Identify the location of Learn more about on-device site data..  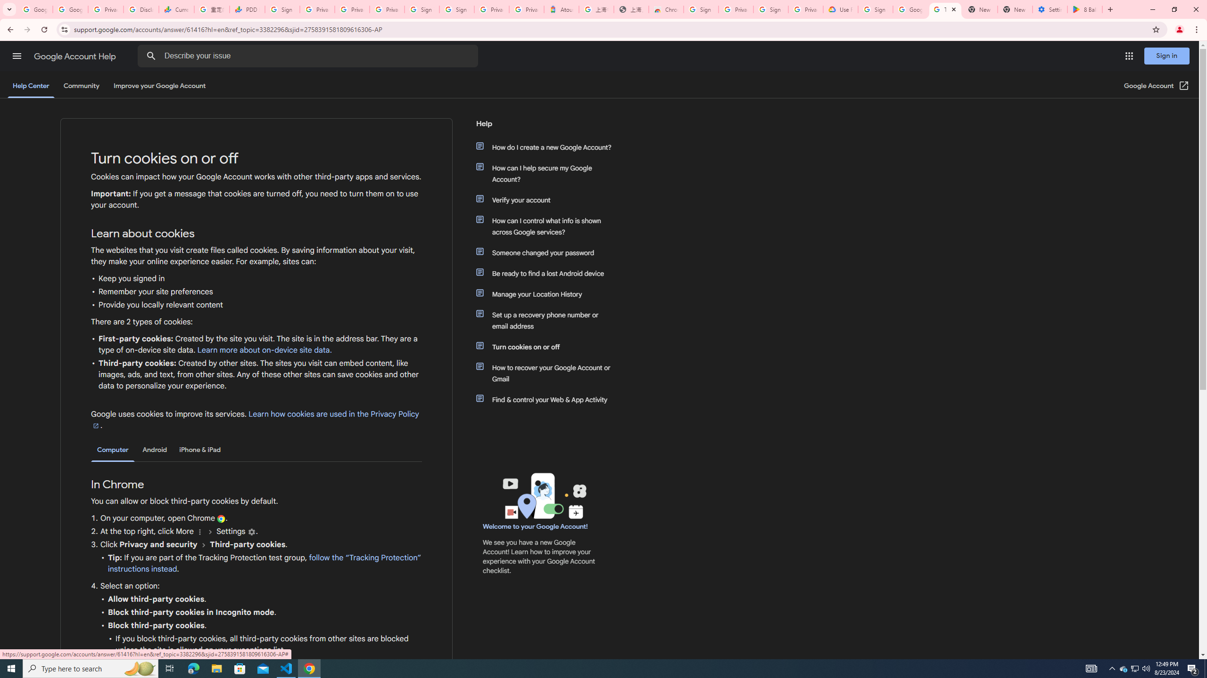
(264, 350).